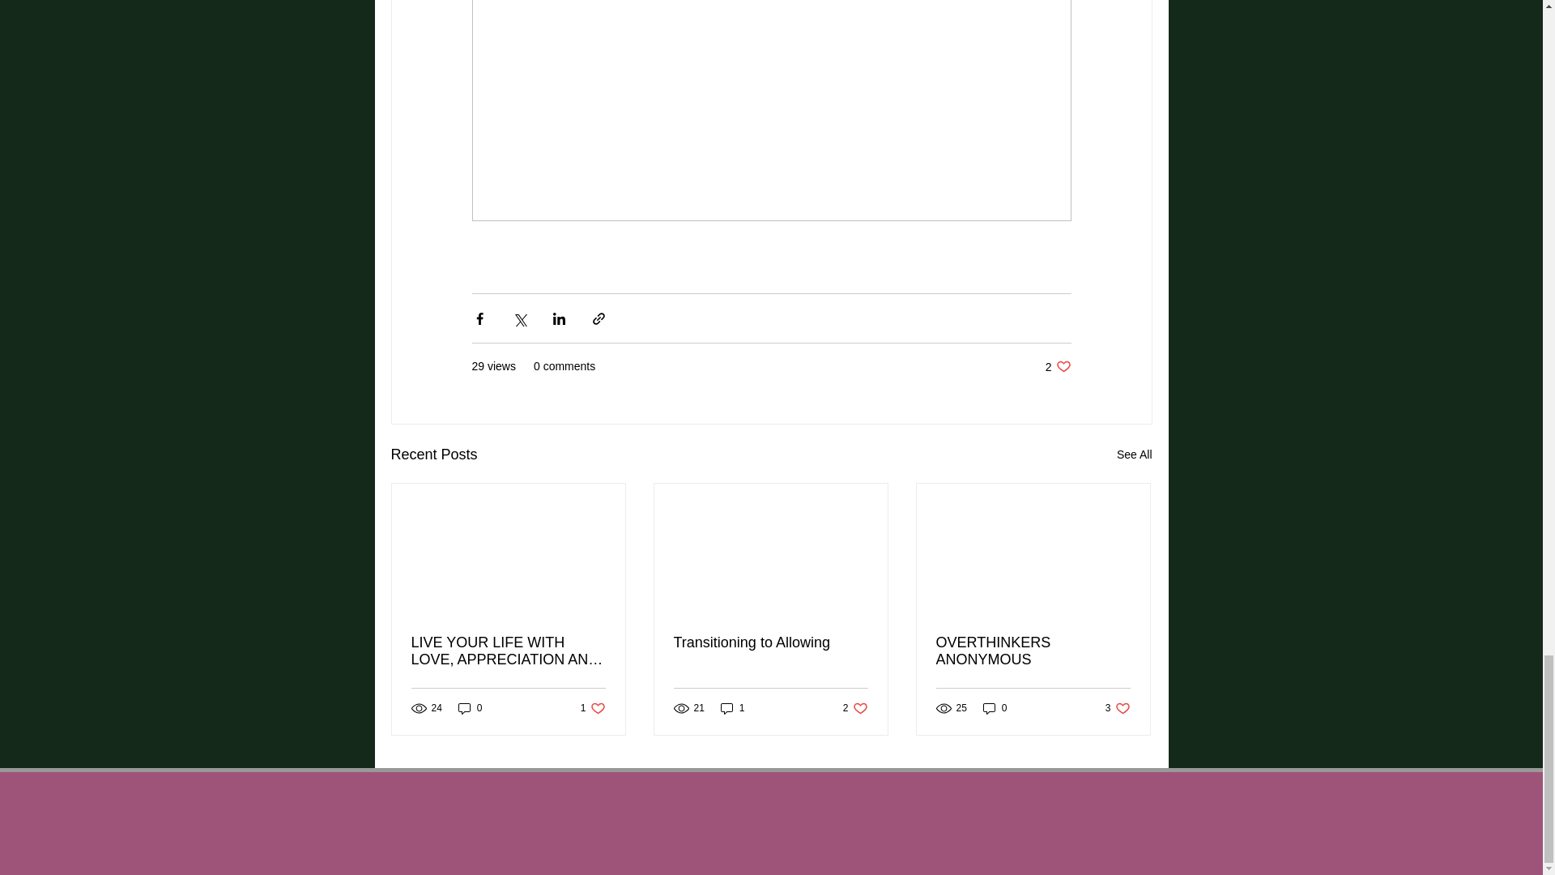  Describe the element at coordinates (770, 642) in the screenshot. I see `0` at that location.